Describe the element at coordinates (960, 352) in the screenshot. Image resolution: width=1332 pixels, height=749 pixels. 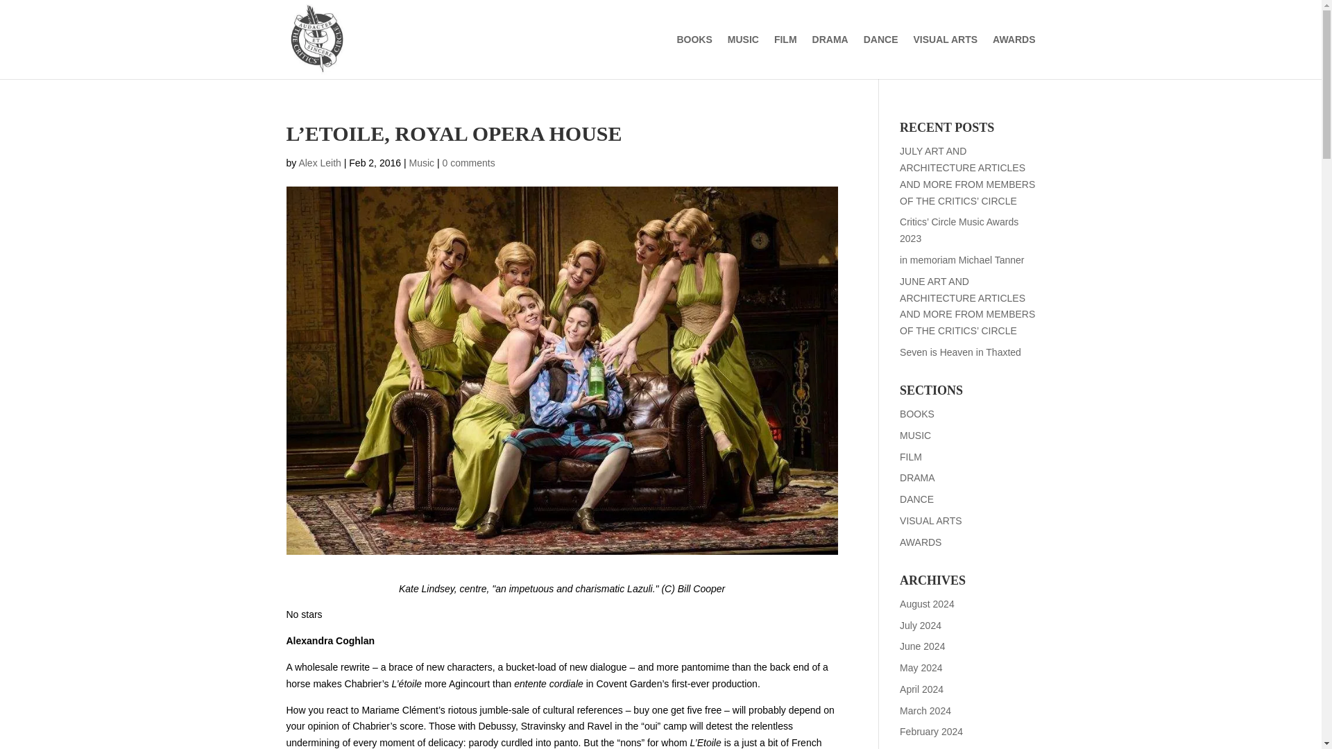
I see `Seven is Heaven in Thaxted` at that location.